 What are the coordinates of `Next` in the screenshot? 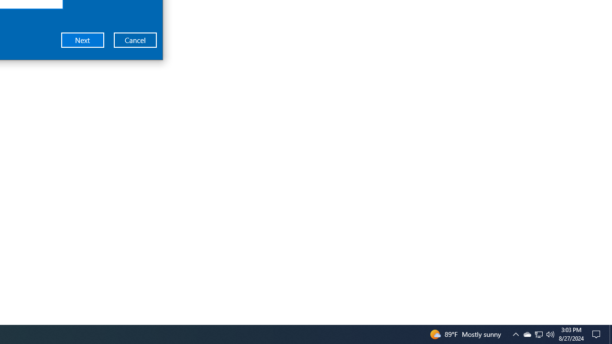 It's located at (83, 40).